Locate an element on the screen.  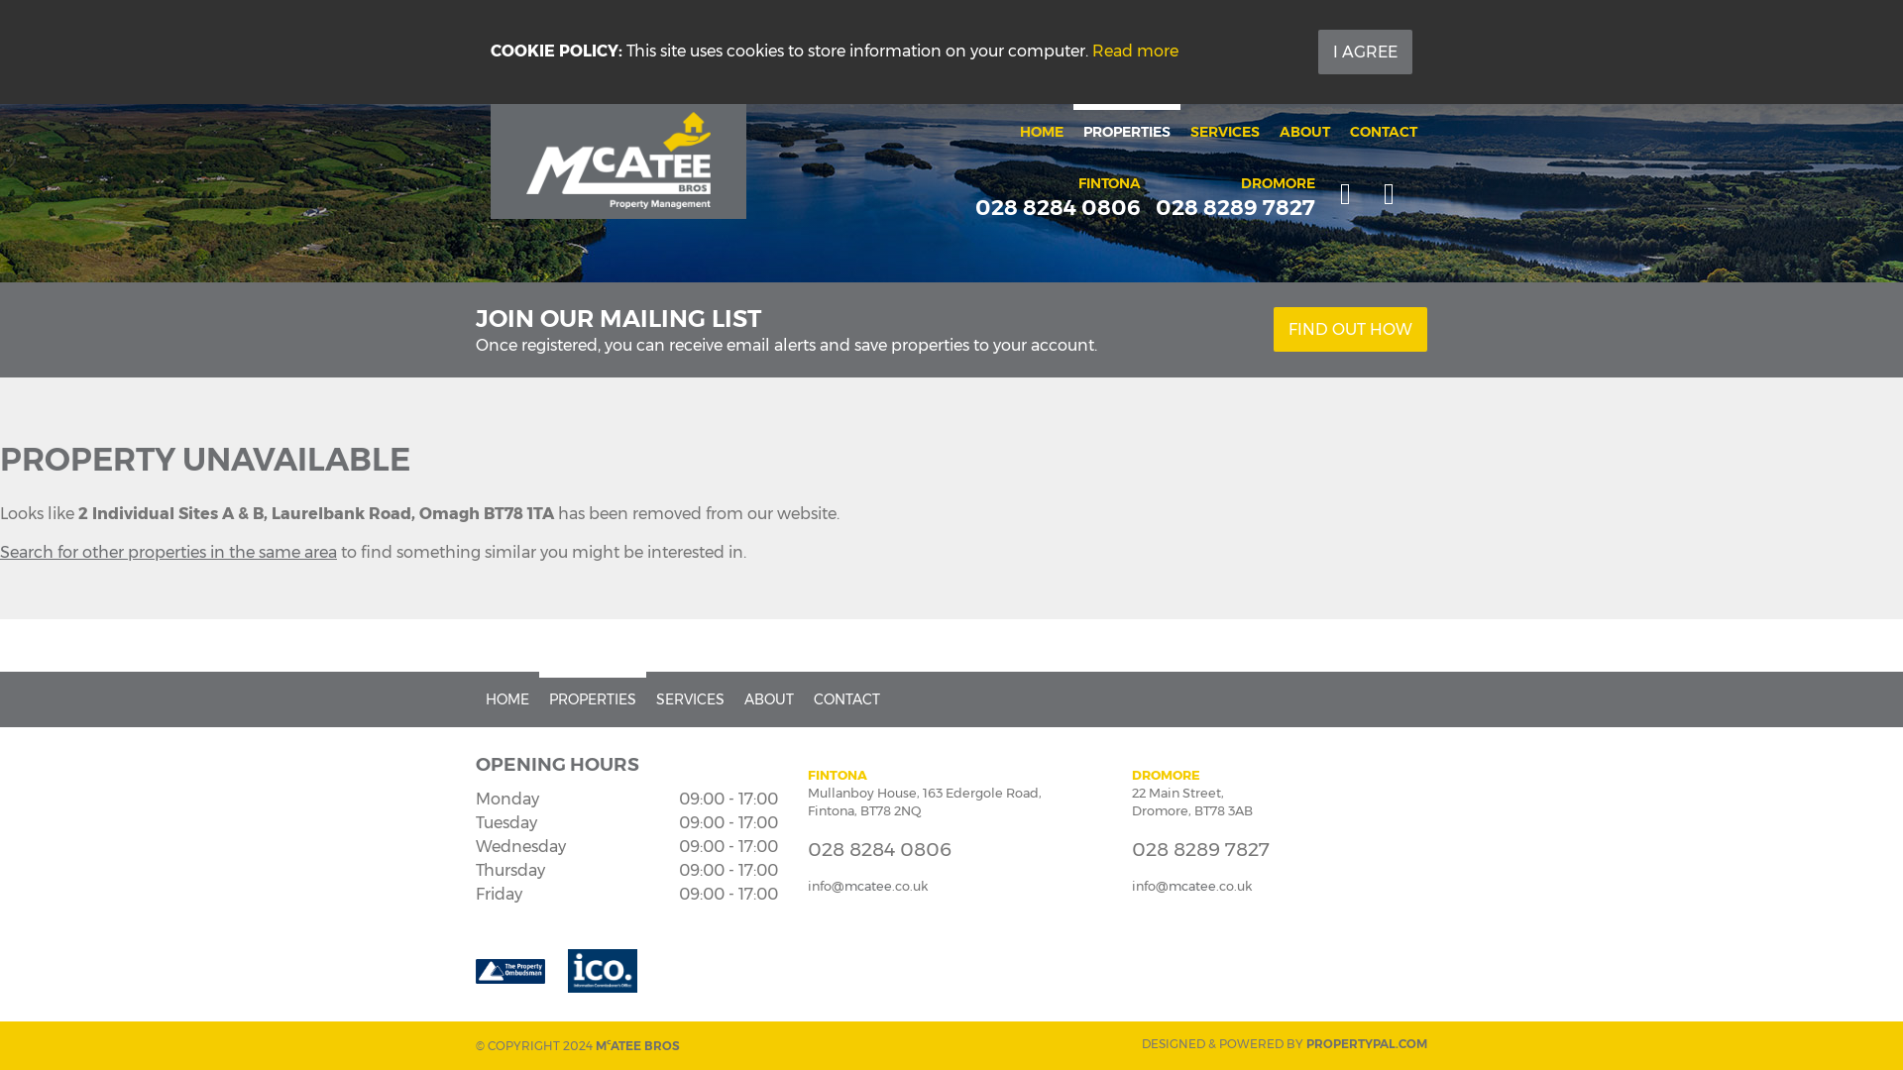
028 8284 0806 is located at coordinates (1057, 210).